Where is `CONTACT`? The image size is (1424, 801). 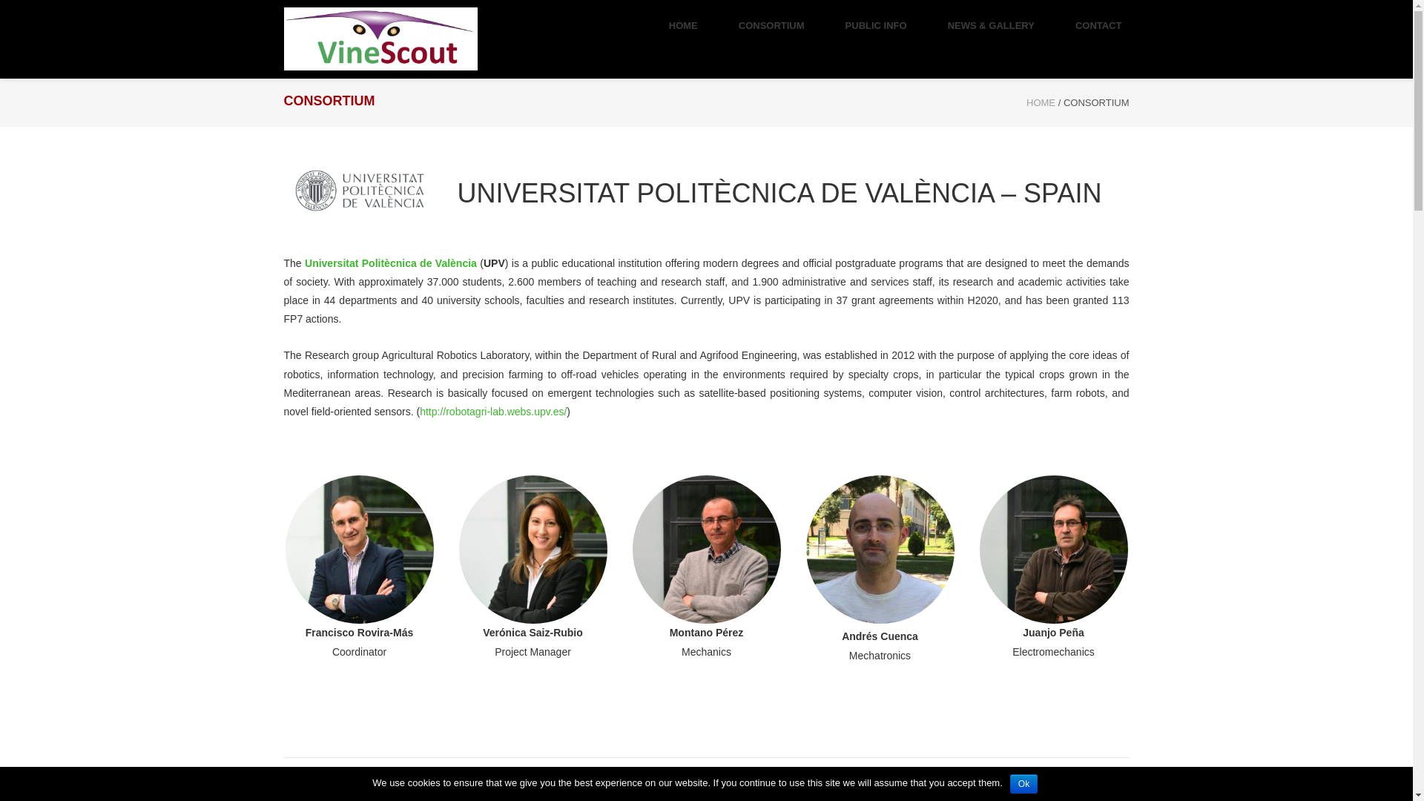 CONTACT is located at coordinates (1098, 26).